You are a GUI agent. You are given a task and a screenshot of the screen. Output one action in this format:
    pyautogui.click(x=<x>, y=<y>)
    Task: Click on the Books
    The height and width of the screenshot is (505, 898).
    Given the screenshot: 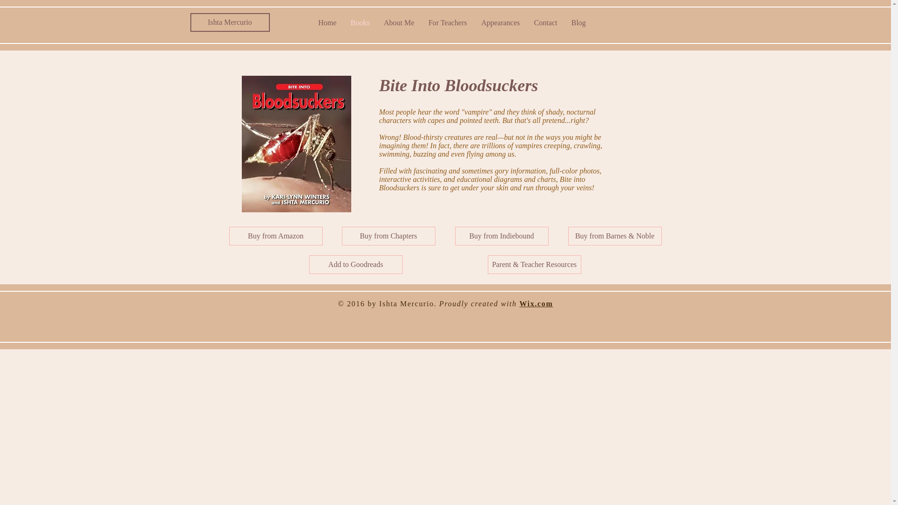 What is the action you would take?
    pyautogui.click(x=359, y=22)
    